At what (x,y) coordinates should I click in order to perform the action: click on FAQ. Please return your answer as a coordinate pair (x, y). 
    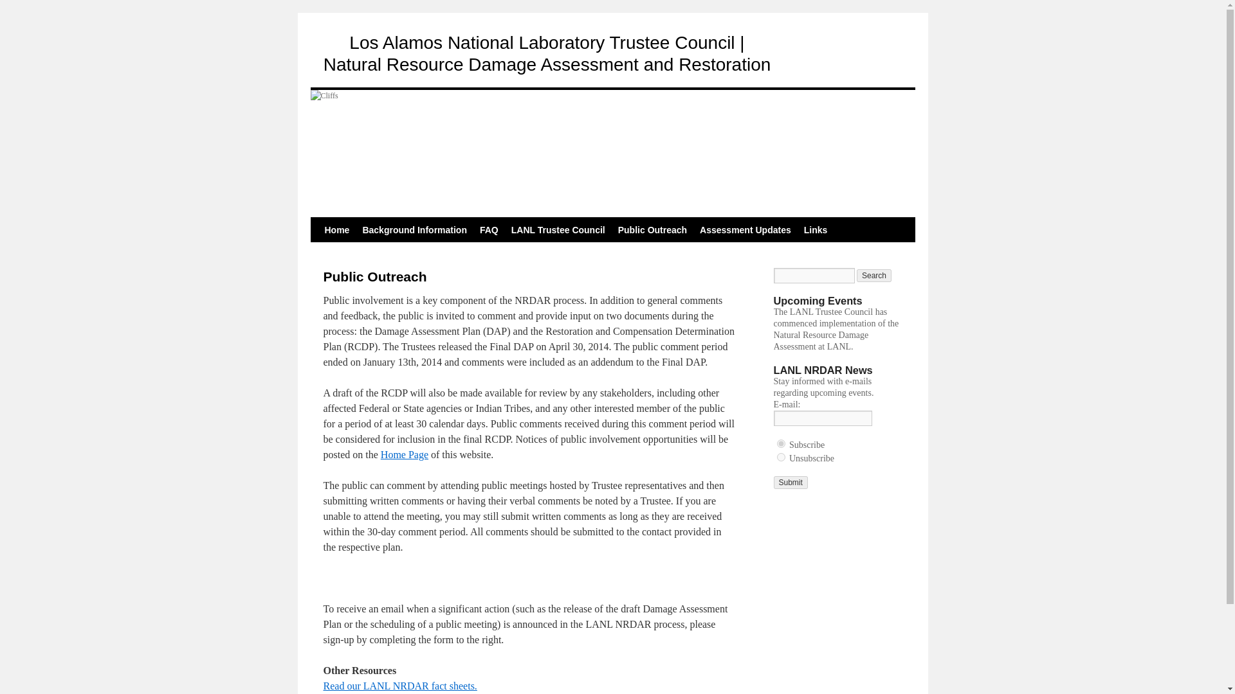
    Looking at the image, I should click on (489, 230).